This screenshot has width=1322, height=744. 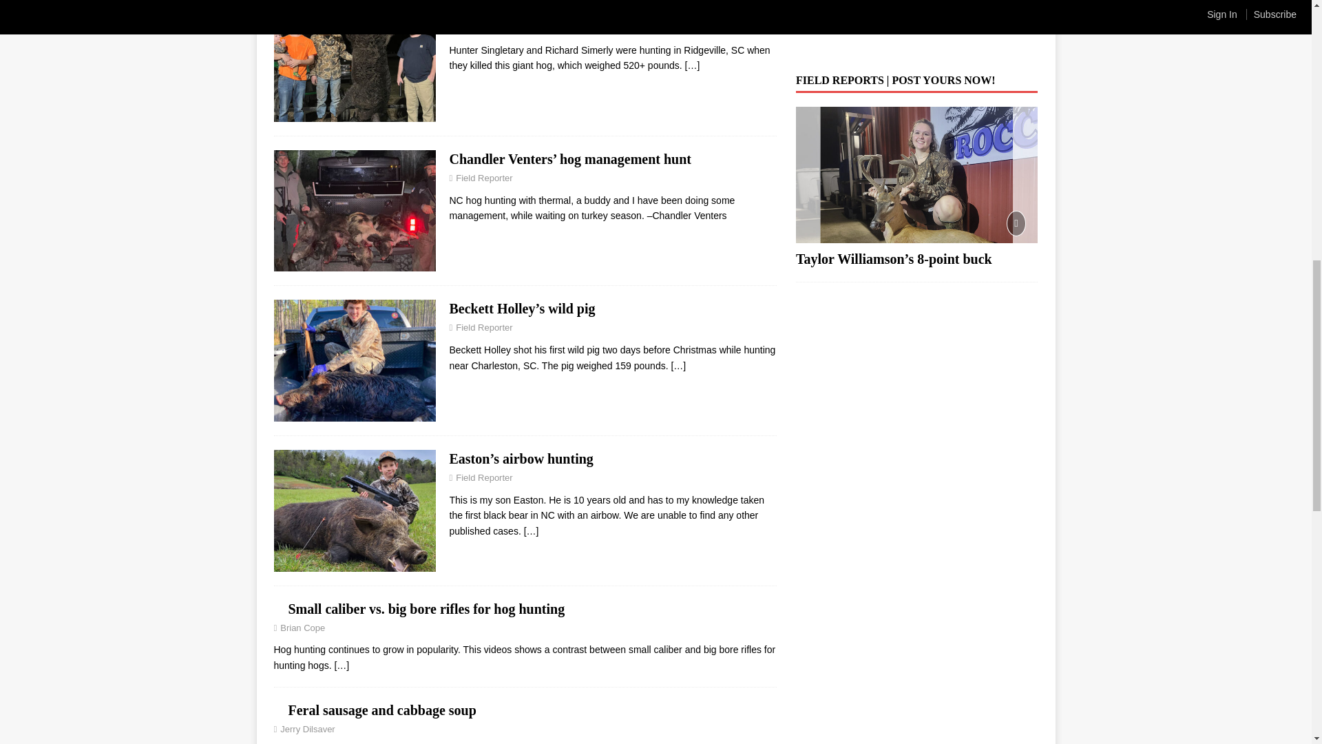 What do you see at coordinates (342, 665) in the screenshot?
I see `Small caliber vs. big bore rifles for hog hunting` at bounding box center [342, 665].